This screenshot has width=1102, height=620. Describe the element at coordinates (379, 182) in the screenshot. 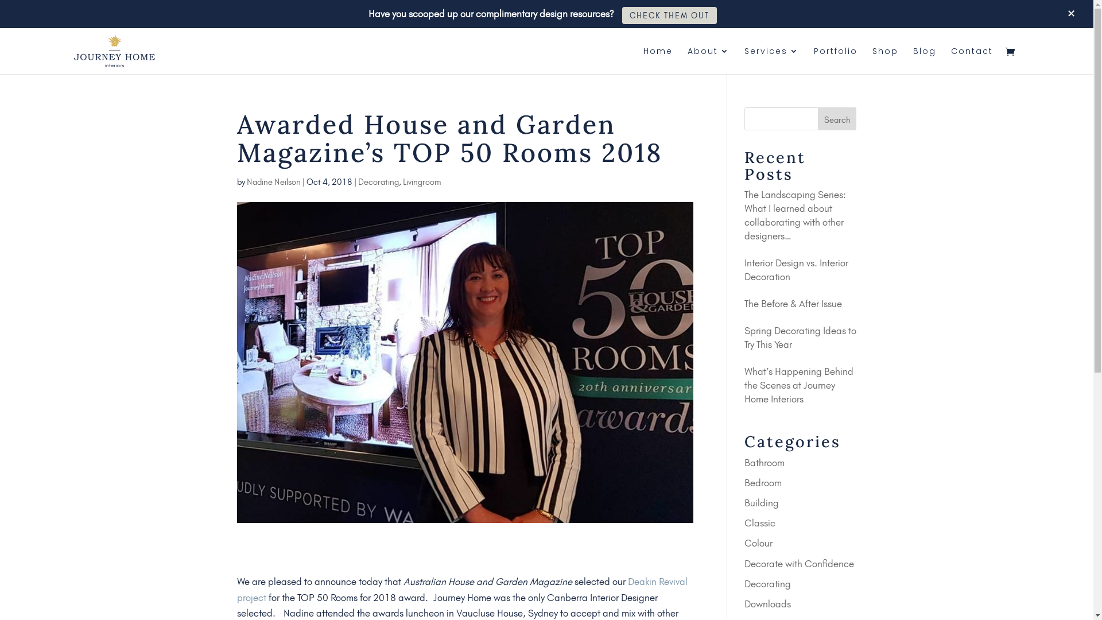

I see `Decorating` at that location.